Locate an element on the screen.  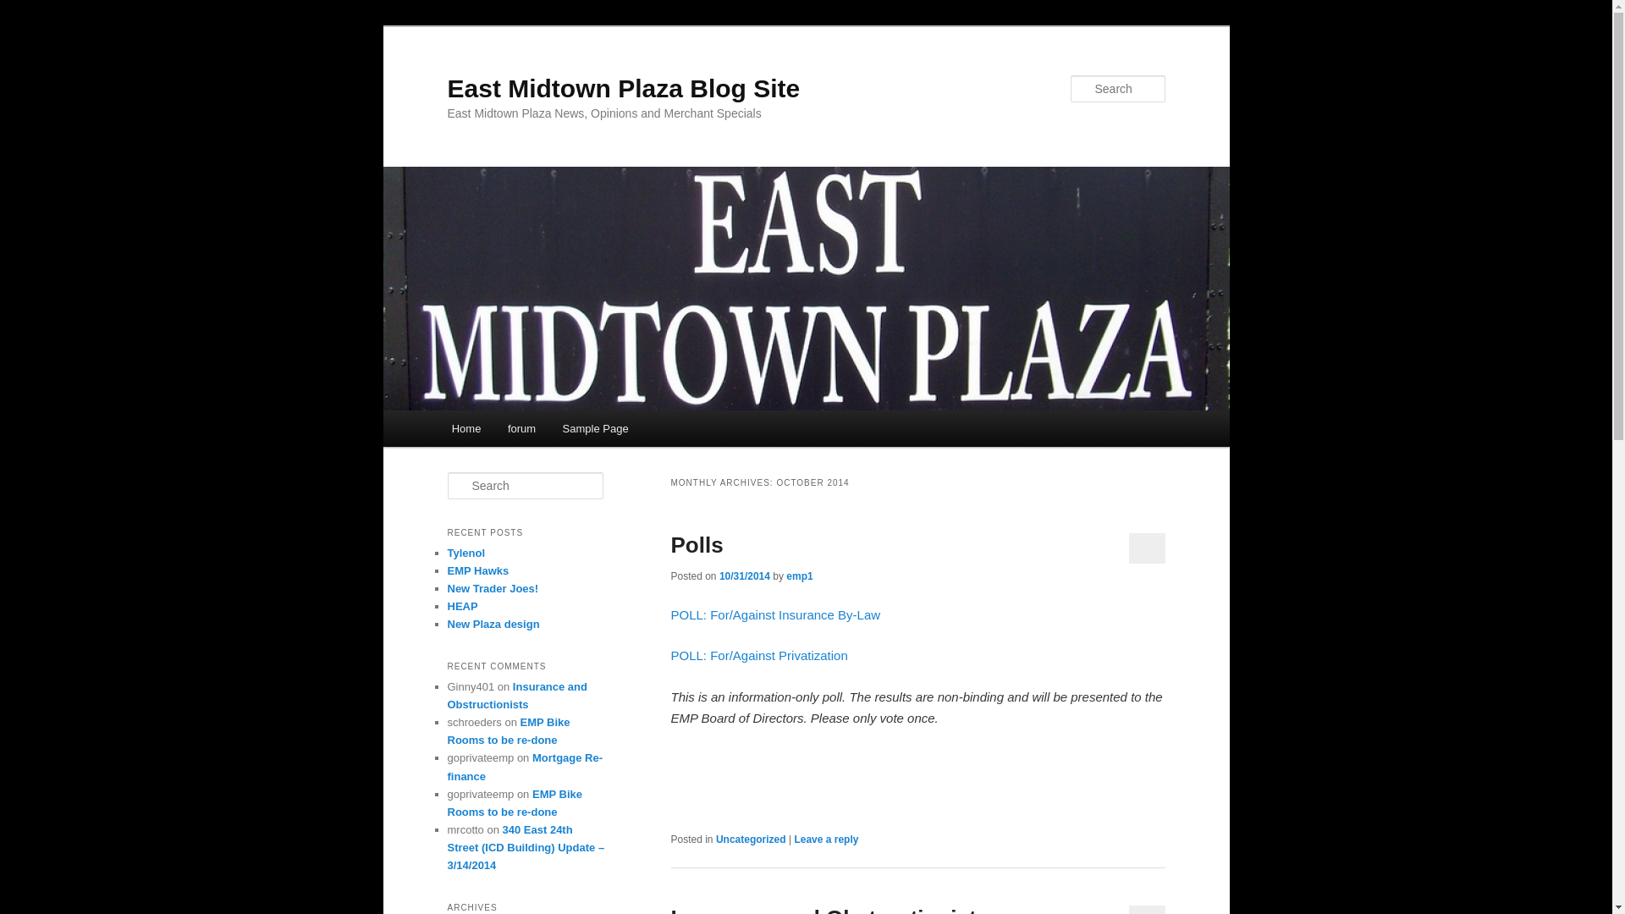
Uncategorized is located at coordinates (752, 840).